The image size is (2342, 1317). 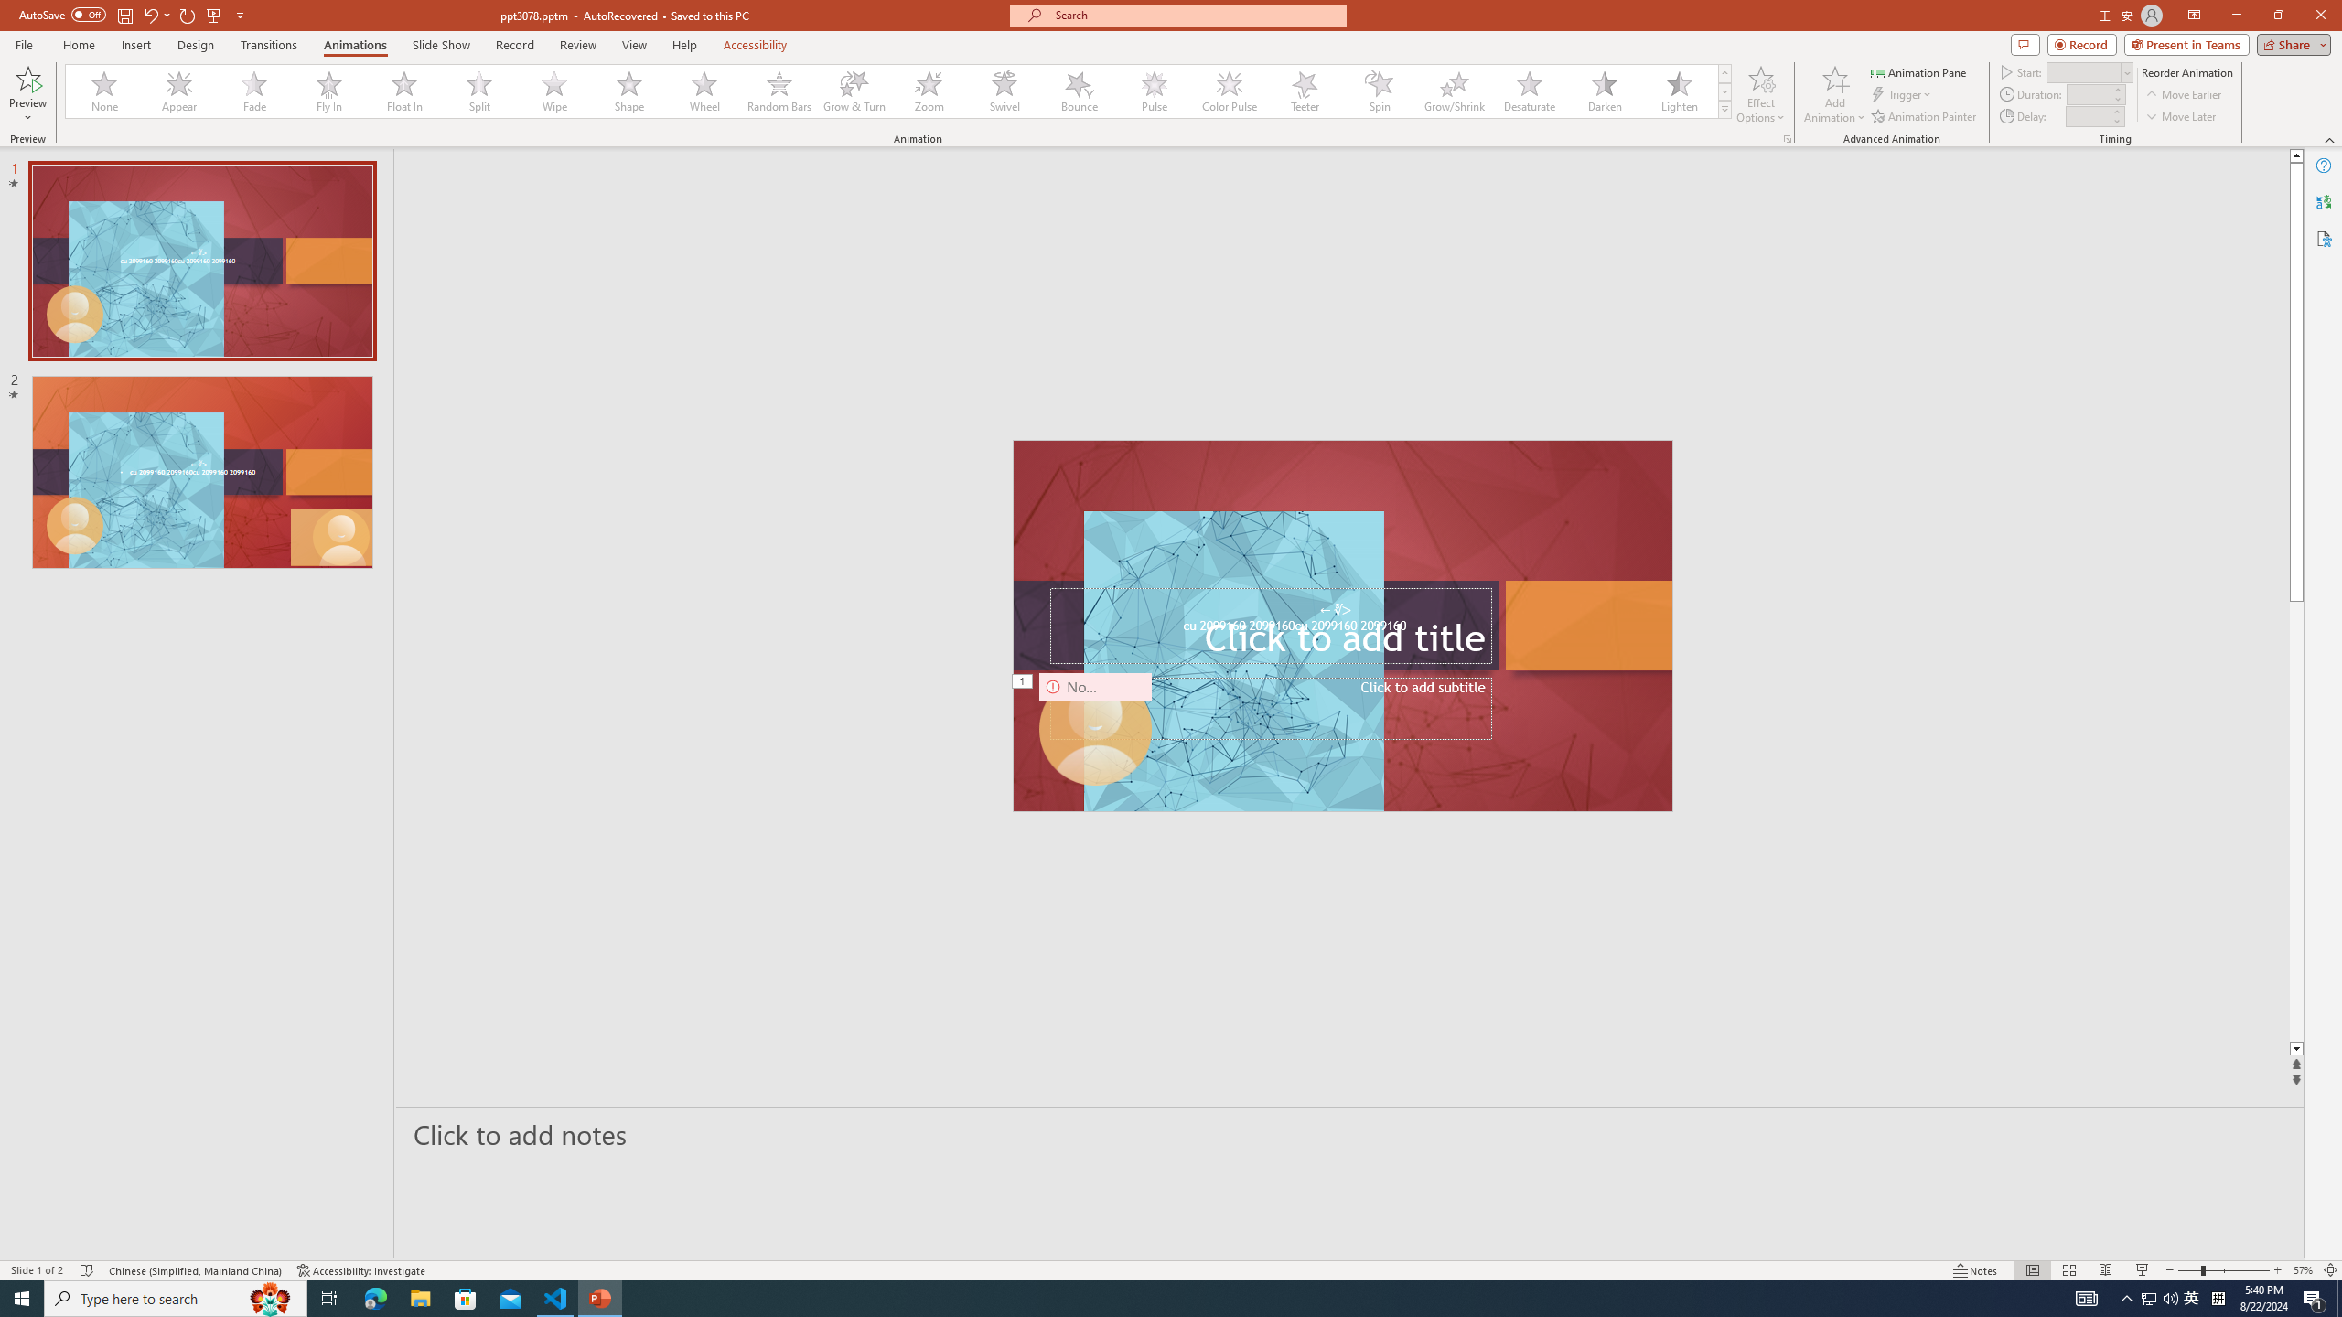 I want to click on Move Later, so click(x=2181, y=117).